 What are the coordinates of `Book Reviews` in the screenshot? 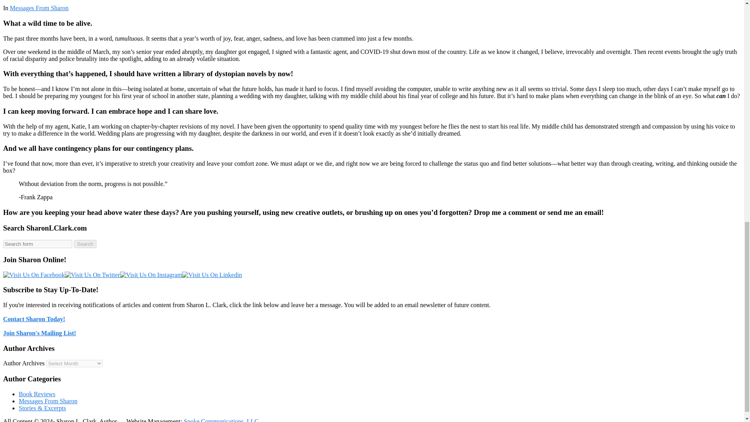 It's located at (37, 394).